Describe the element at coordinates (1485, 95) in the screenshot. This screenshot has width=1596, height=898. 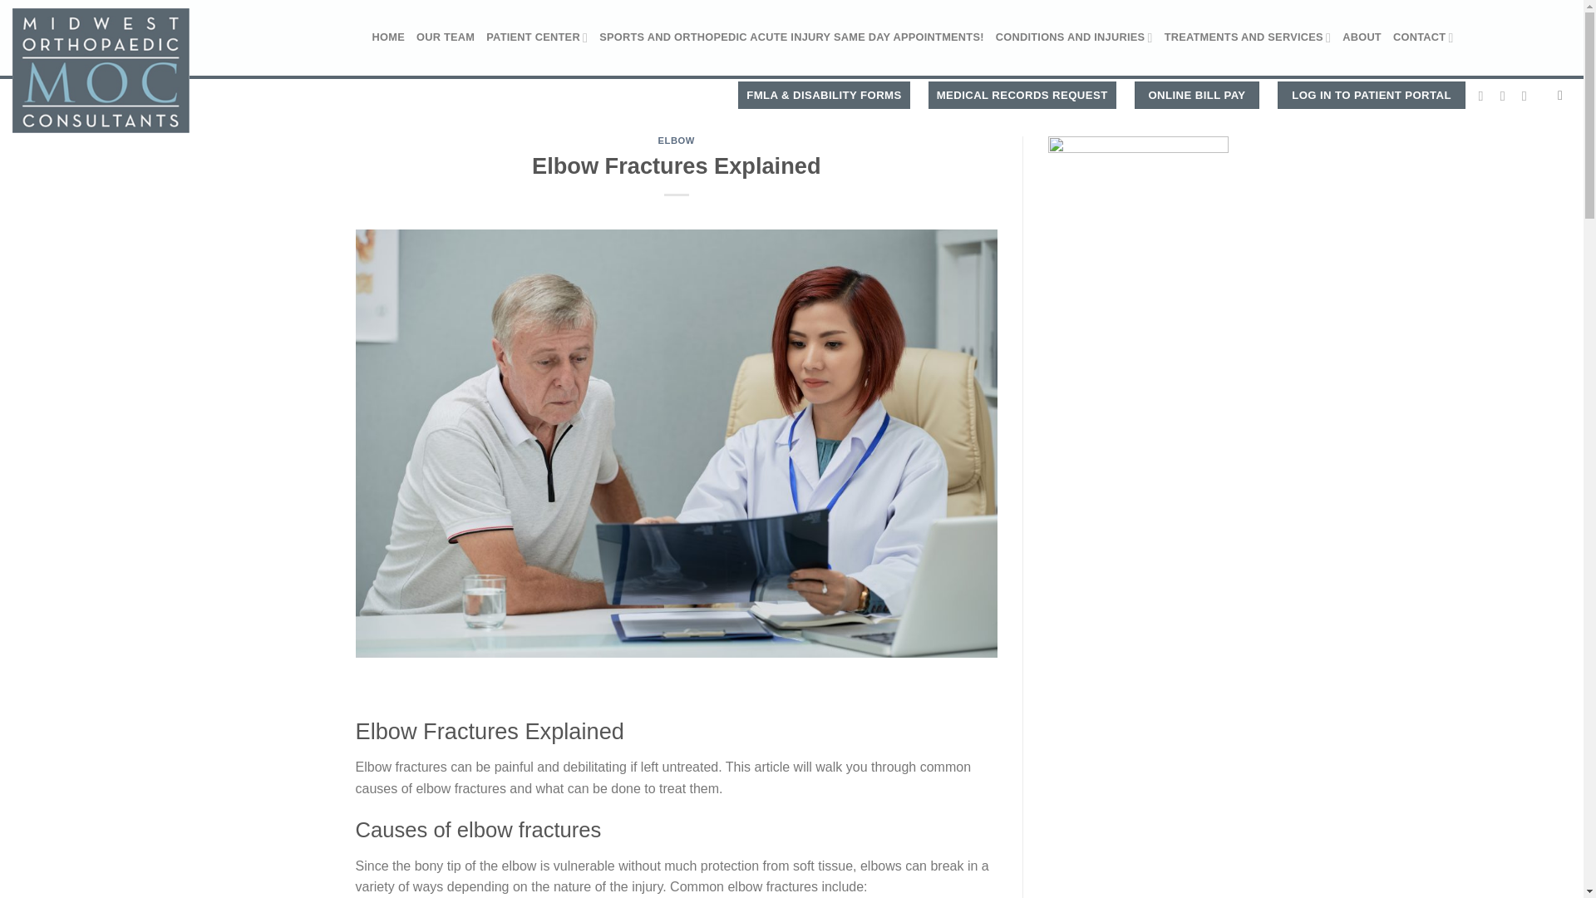
I see `Follow on Facebook` at that location.